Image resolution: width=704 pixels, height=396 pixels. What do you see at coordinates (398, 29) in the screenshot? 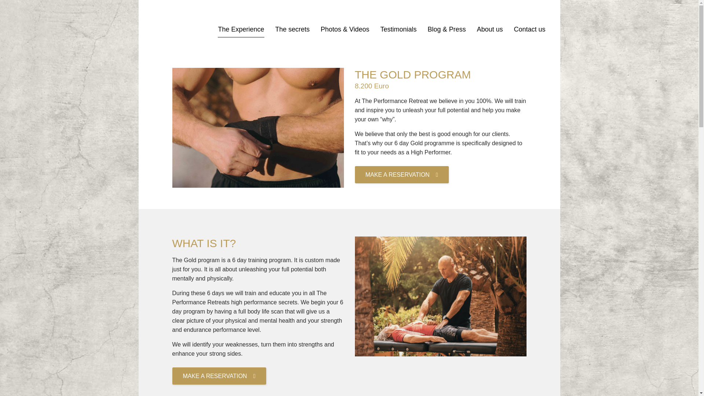
I see `Testimonials` at bounding box center [398, 29].